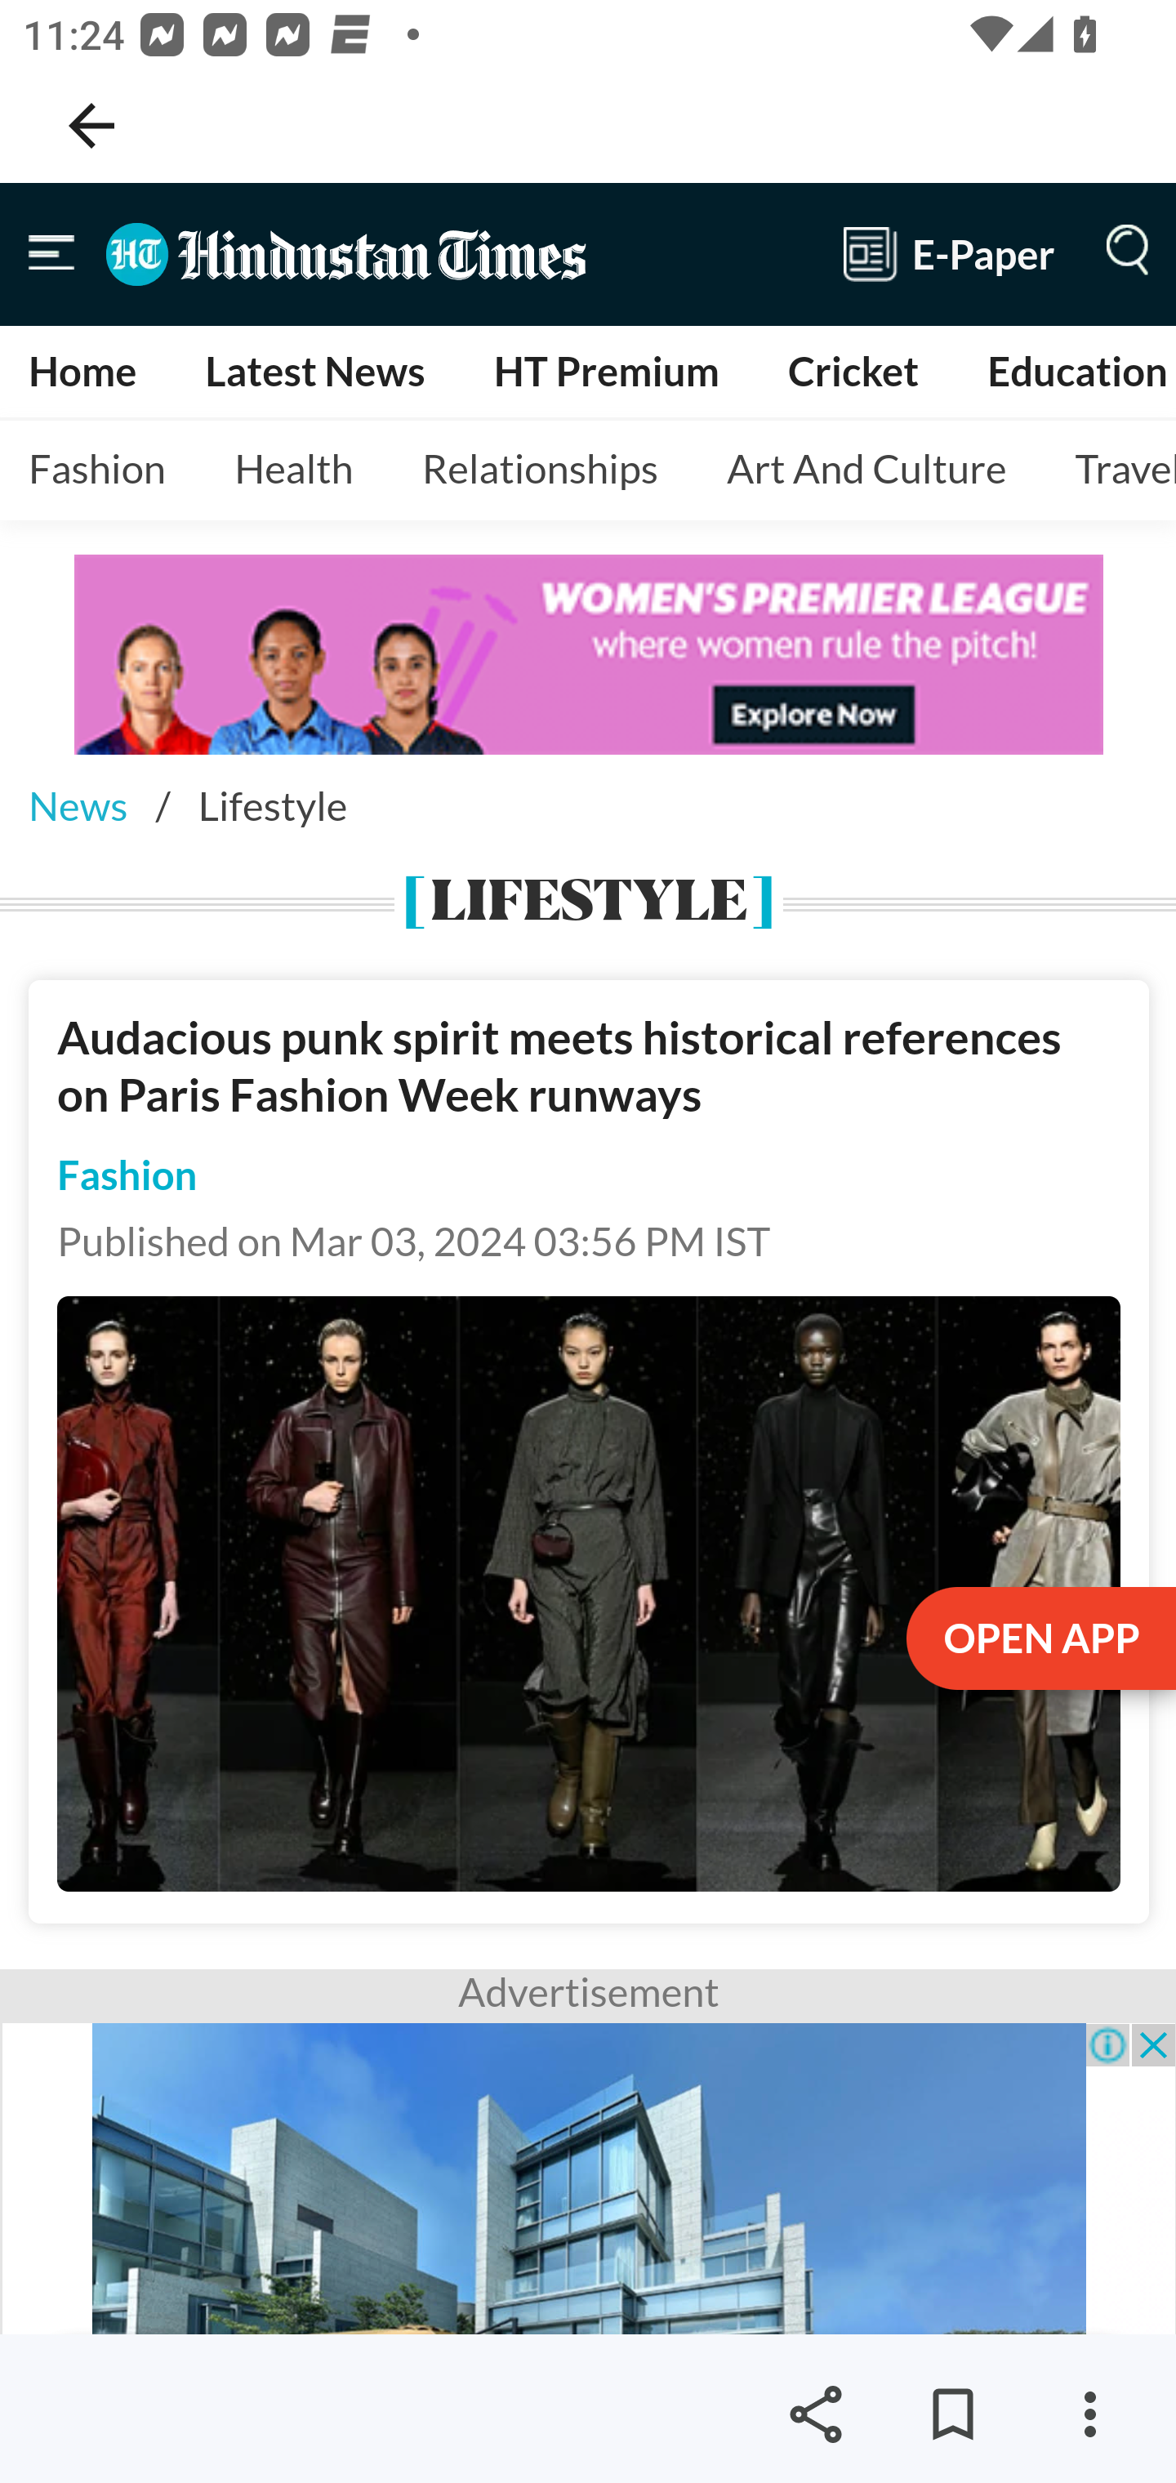 The width and height of the screenshot is (1176, 2483). I want to click on OPEN APP, so click(1039, 1640).